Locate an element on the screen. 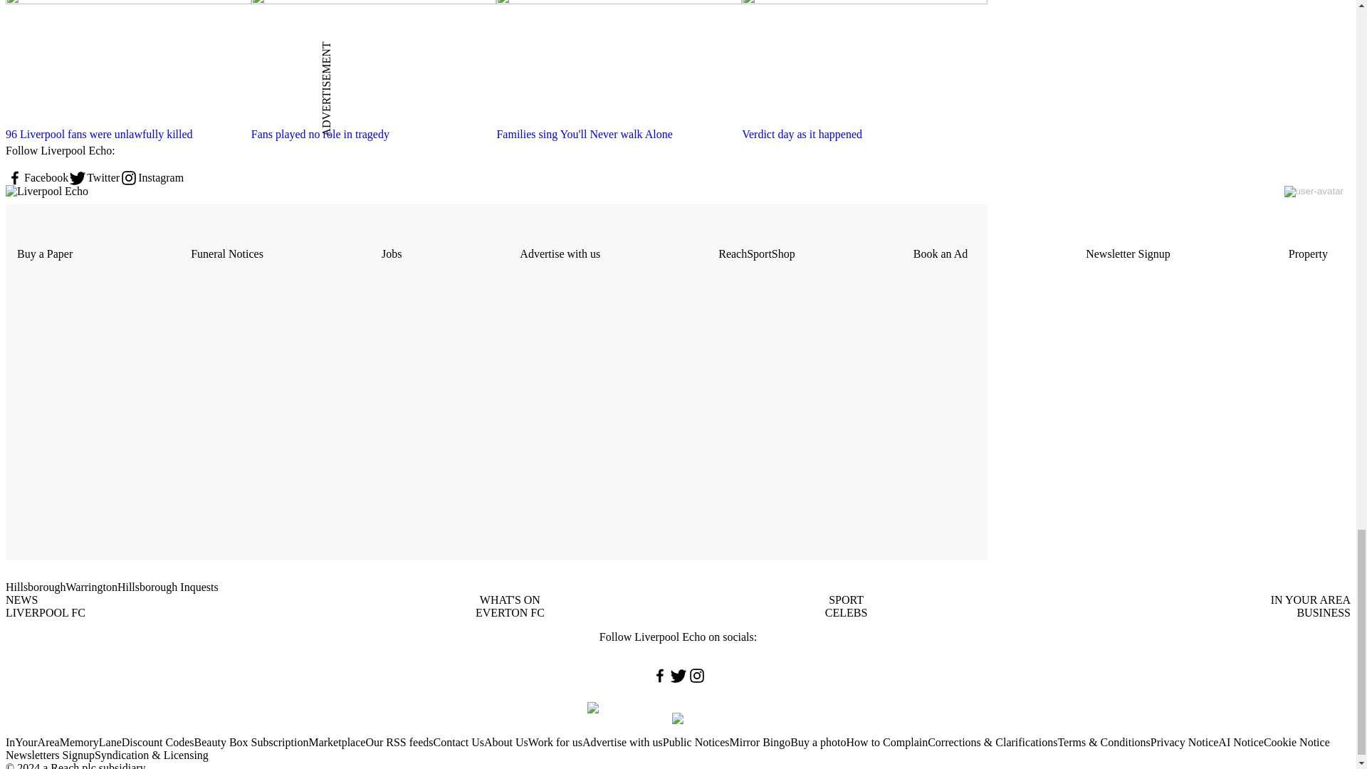 The image size is (1367, 769). Fans played no role in tragedy is located at coordinates (375, 134).